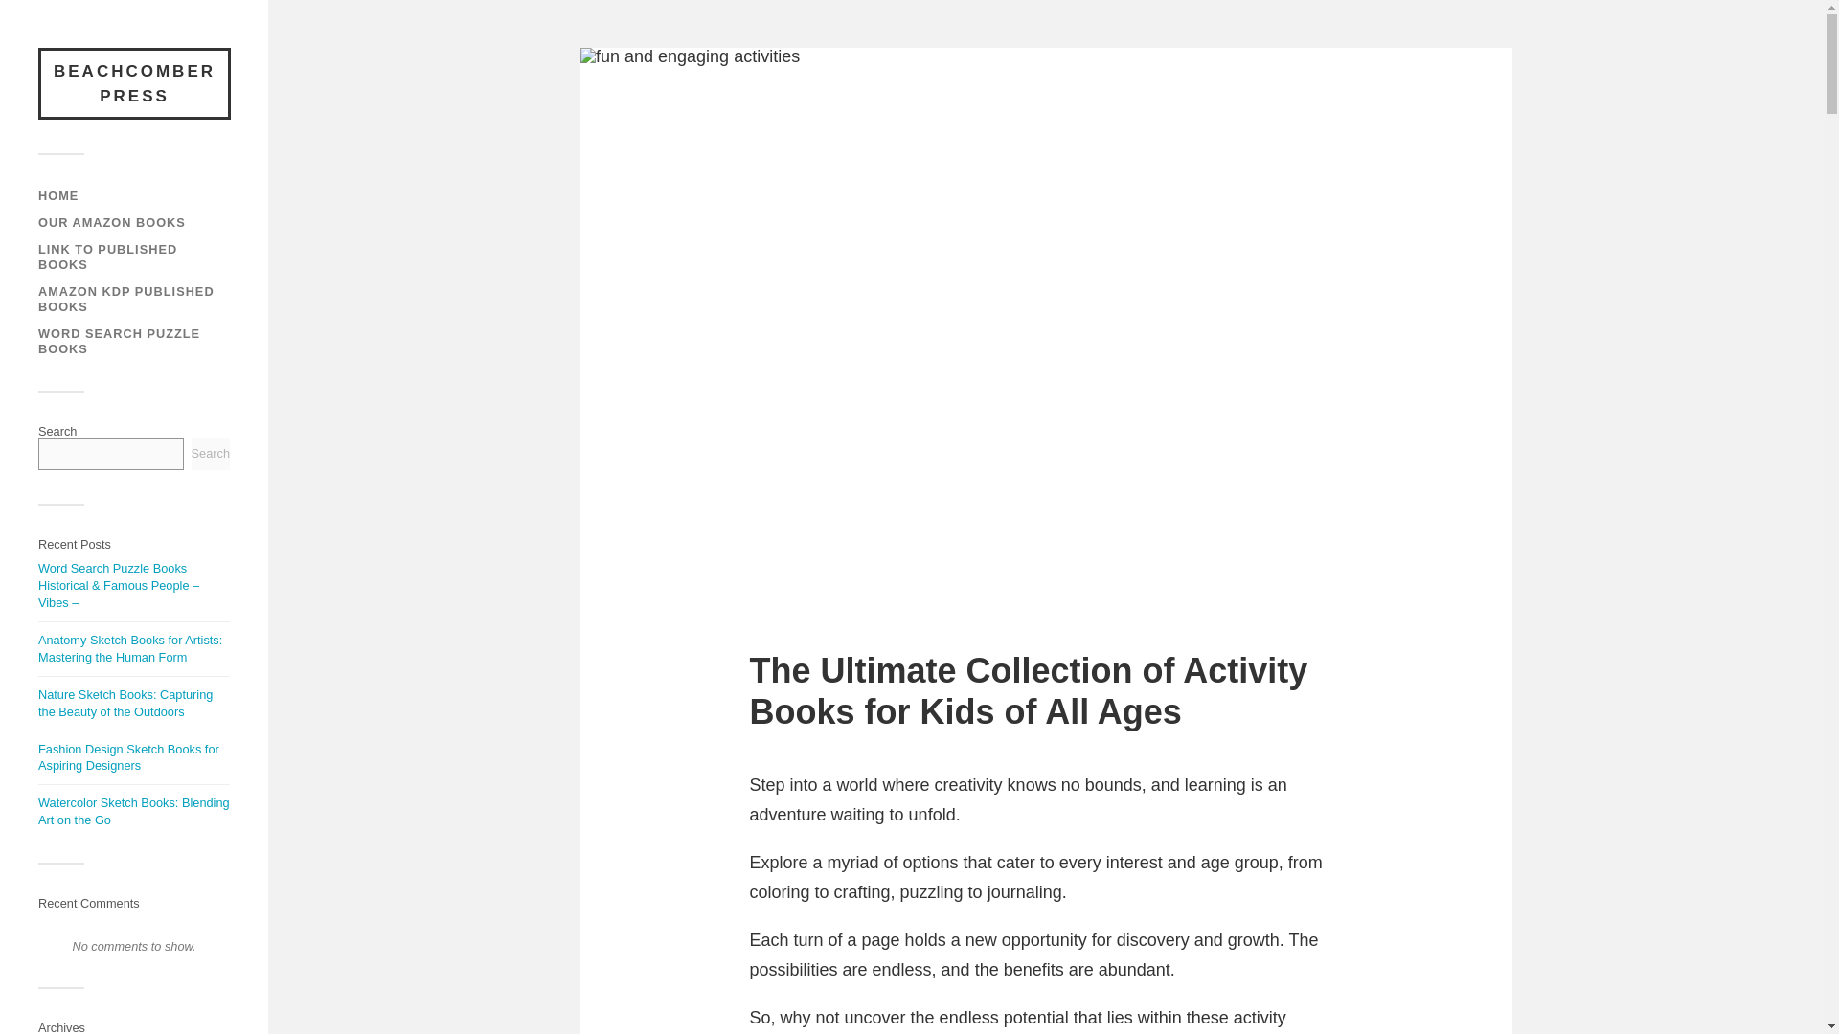  I want to click on LINK TO PUBLISHED BOOKS, so click(107, 257).